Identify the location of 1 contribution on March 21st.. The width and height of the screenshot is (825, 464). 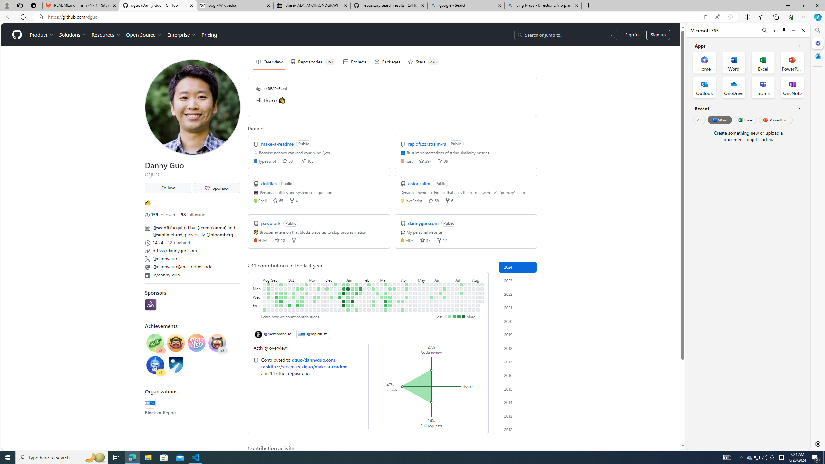
(390, 301).